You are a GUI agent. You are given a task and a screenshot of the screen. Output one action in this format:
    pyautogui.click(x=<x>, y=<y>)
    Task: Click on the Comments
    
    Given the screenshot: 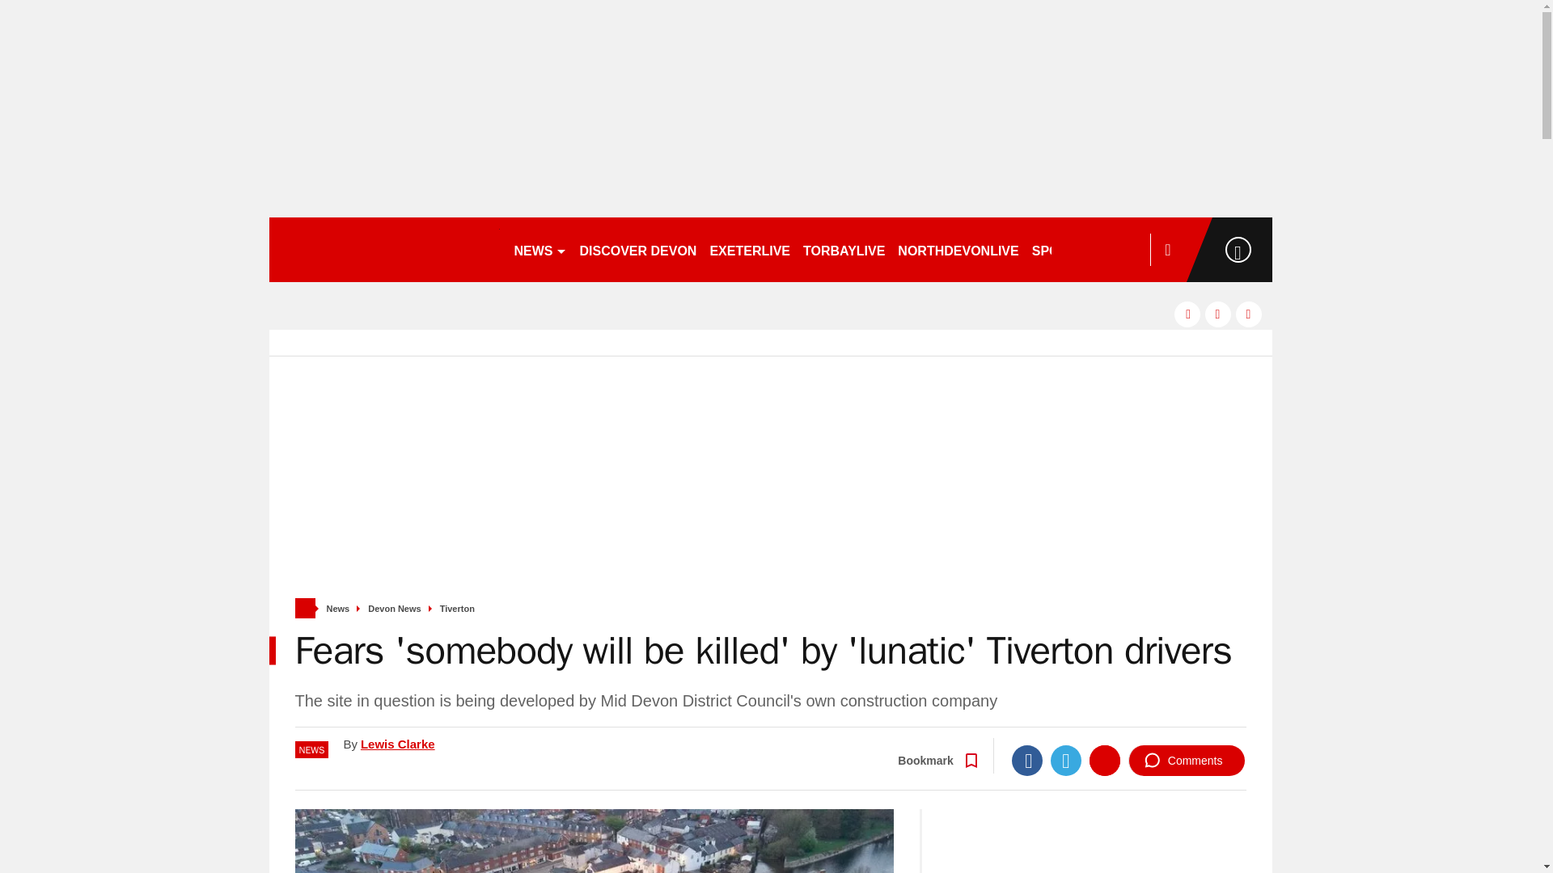 What is the action you would take?
    pyautogui.click(x=1187, y=761)
    